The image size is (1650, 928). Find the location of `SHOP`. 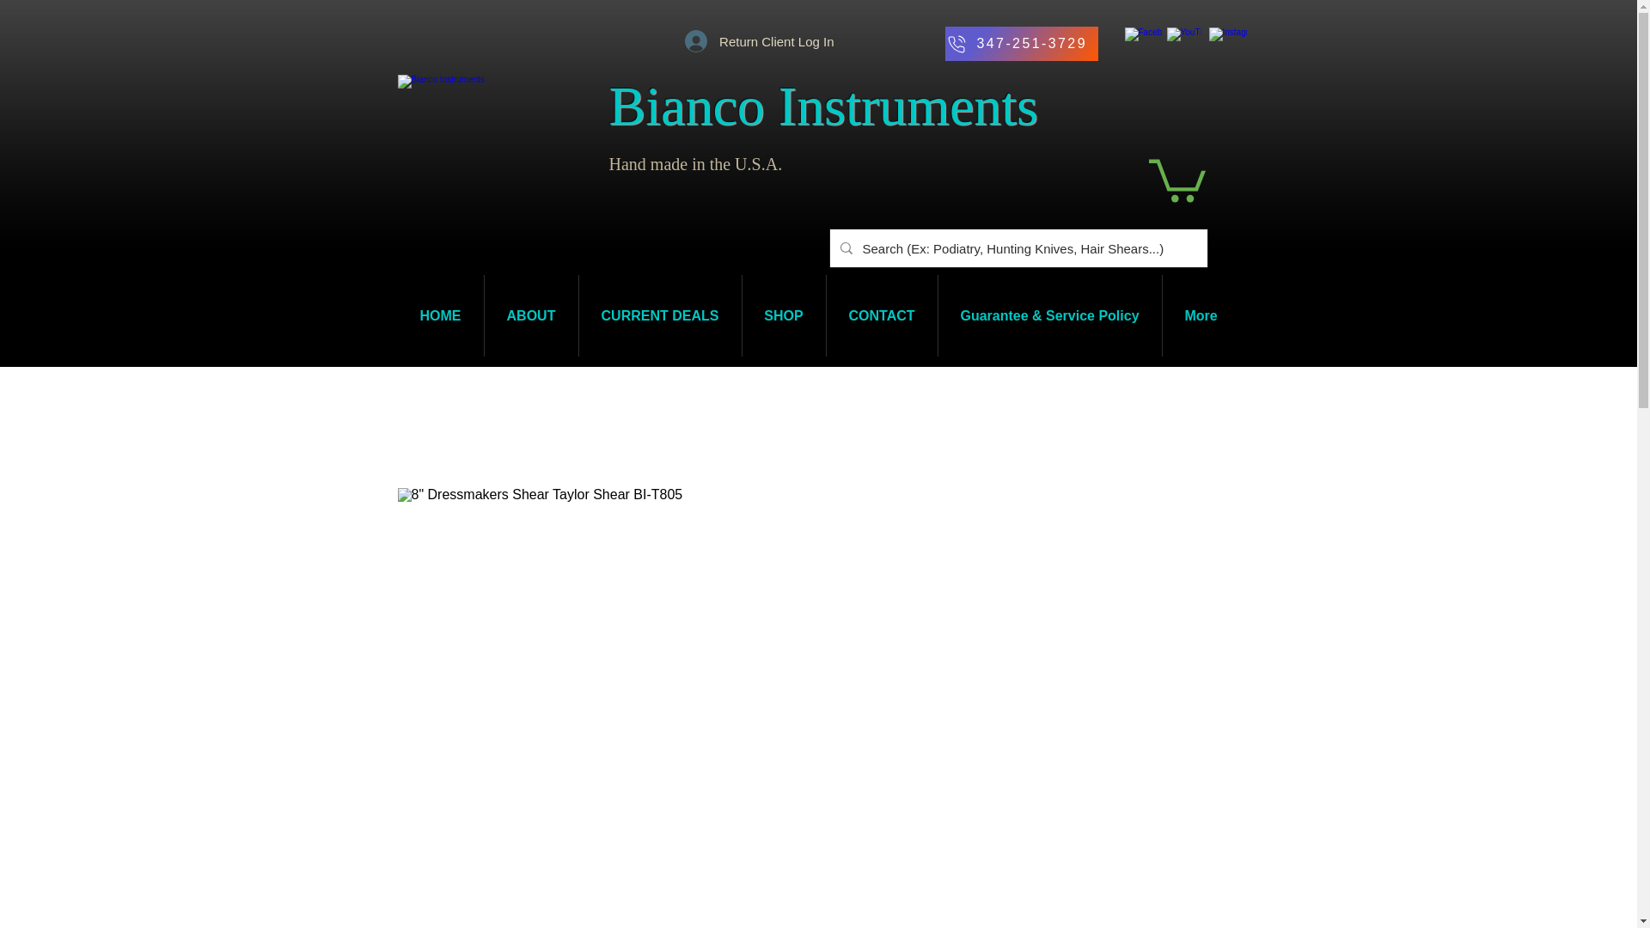

SHOP is located at coordinates (784, 314).